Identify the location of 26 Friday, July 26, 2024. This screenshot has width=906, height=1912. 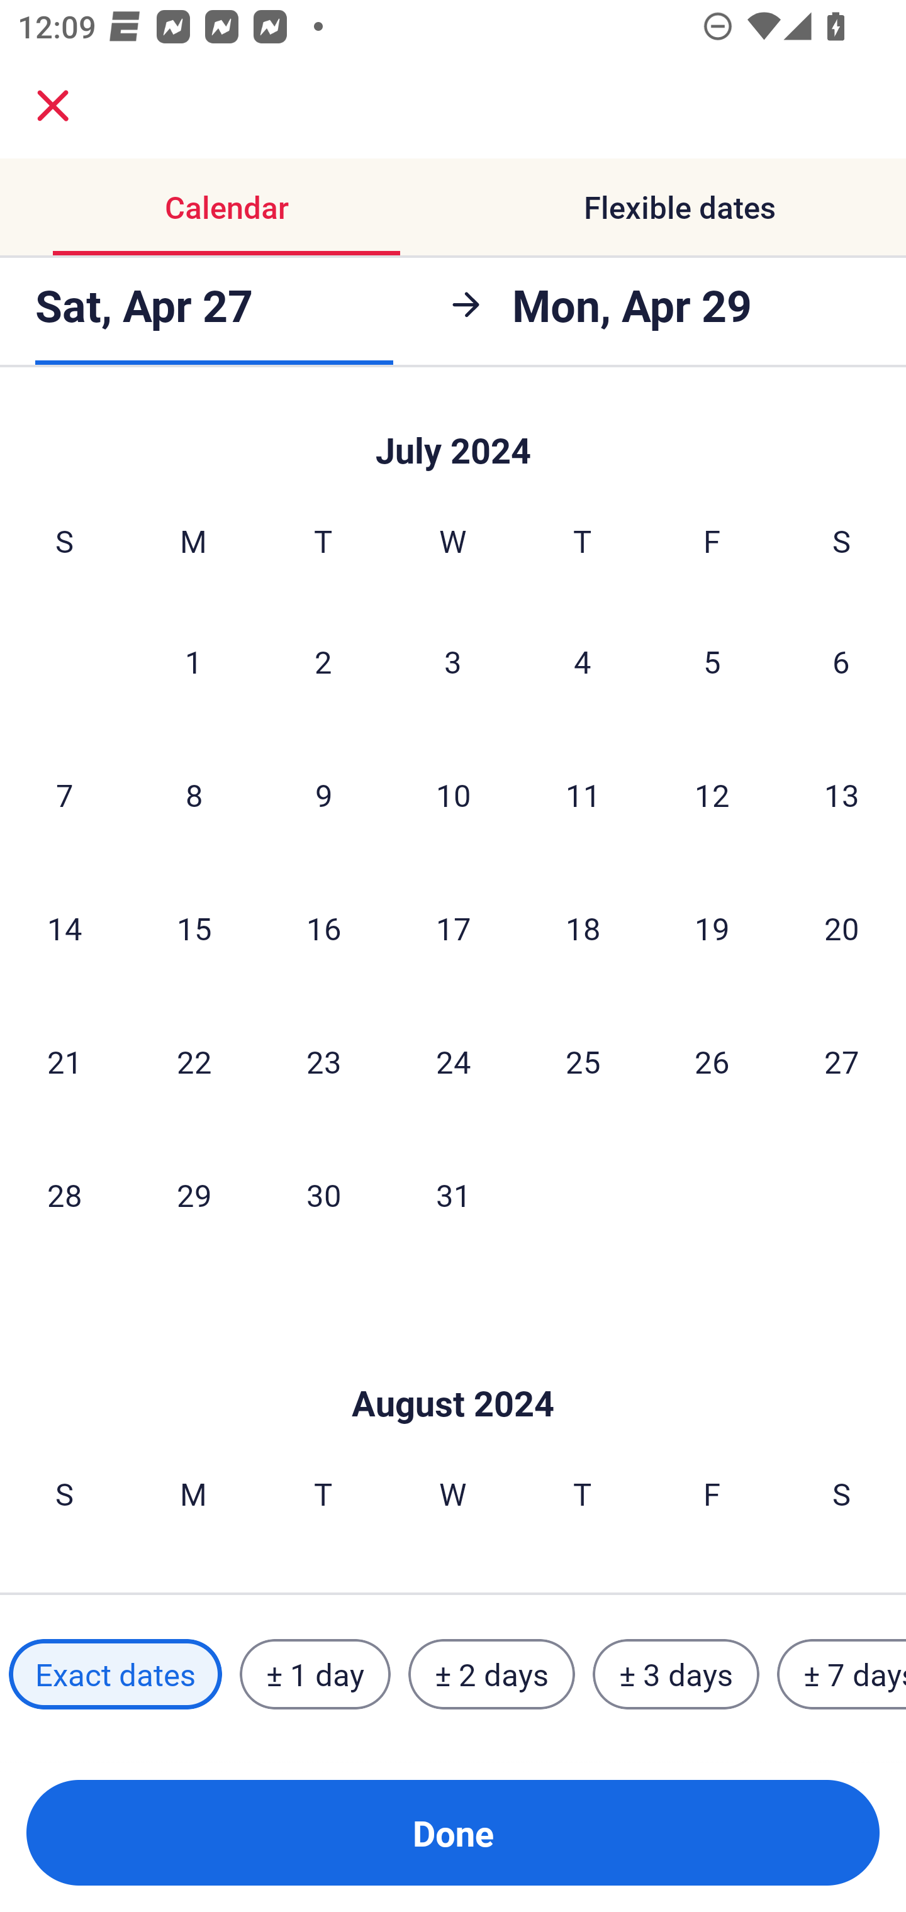
(712, 1060).